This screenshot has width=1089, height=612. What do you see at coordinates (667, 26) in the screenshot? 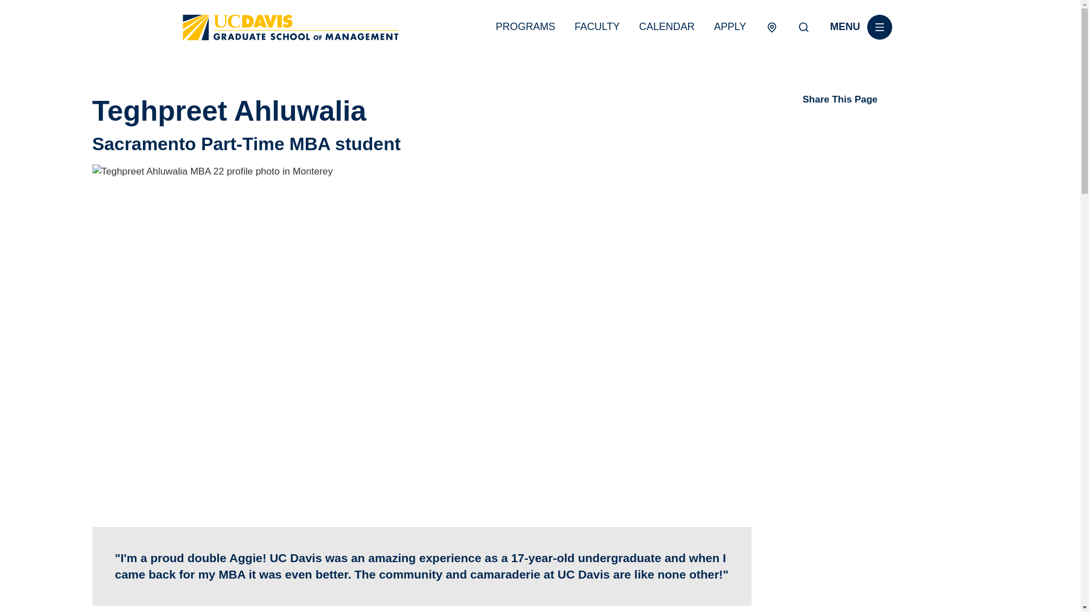
I see `CALENDAR` at bounding box center [667, 26].